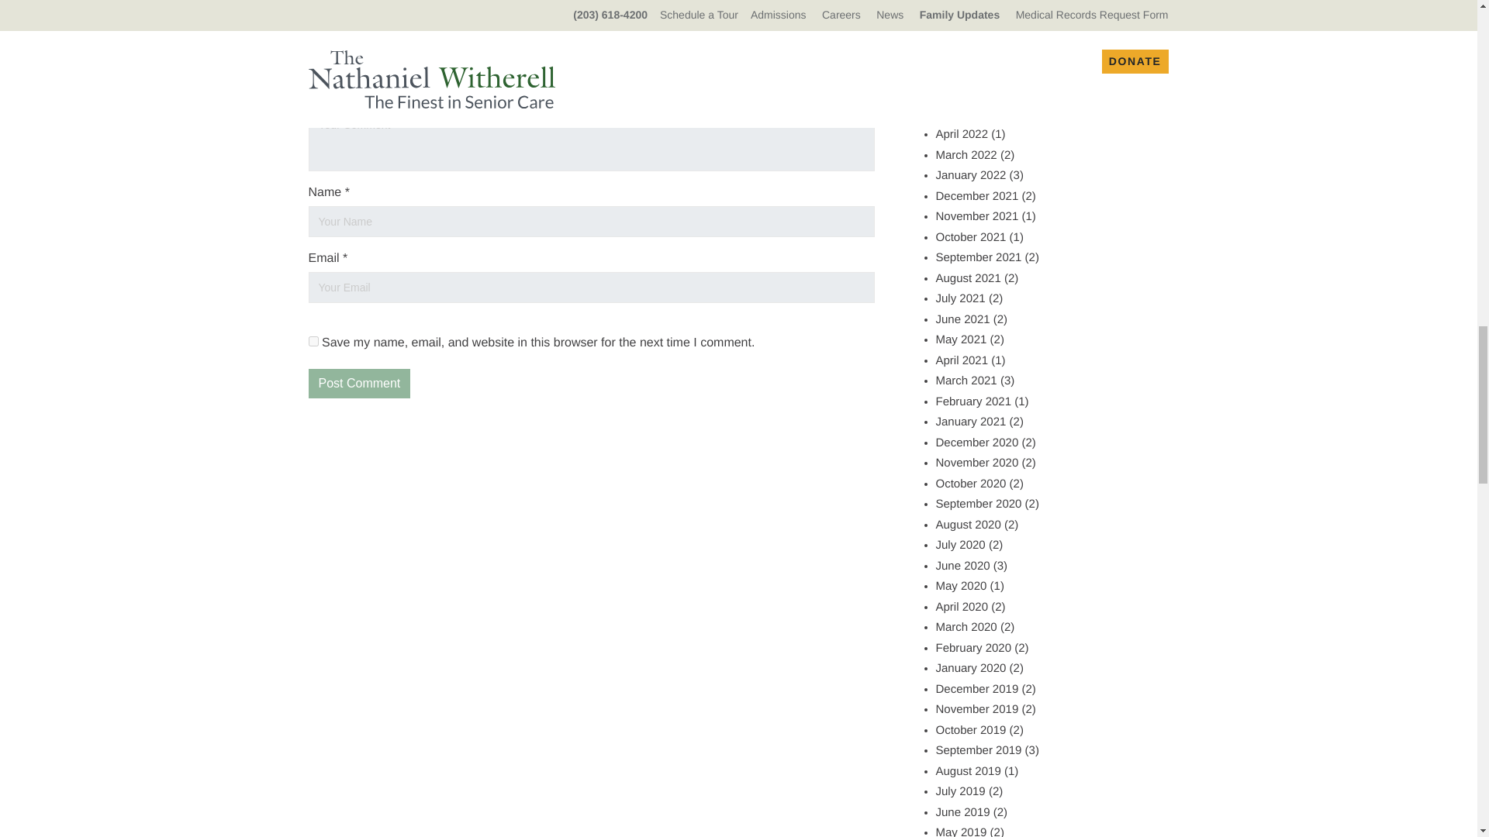 This screenshot has height=837, width=1489. What do you see at coordinates (359, 384) in the screenshot?
I see `Post Comment` at bounding box center [359, 384].